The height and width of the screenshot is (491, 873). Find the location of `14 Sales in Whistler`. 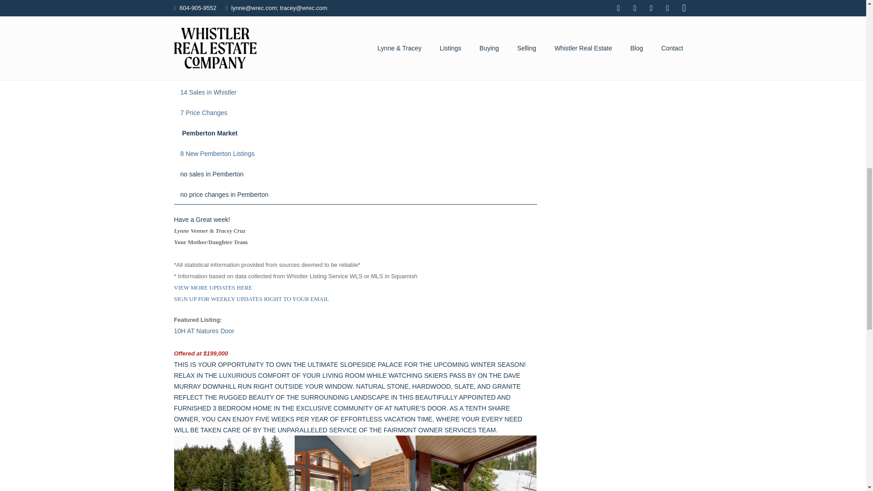

14 Sales in Whistler is located at coordinates (208, 92).